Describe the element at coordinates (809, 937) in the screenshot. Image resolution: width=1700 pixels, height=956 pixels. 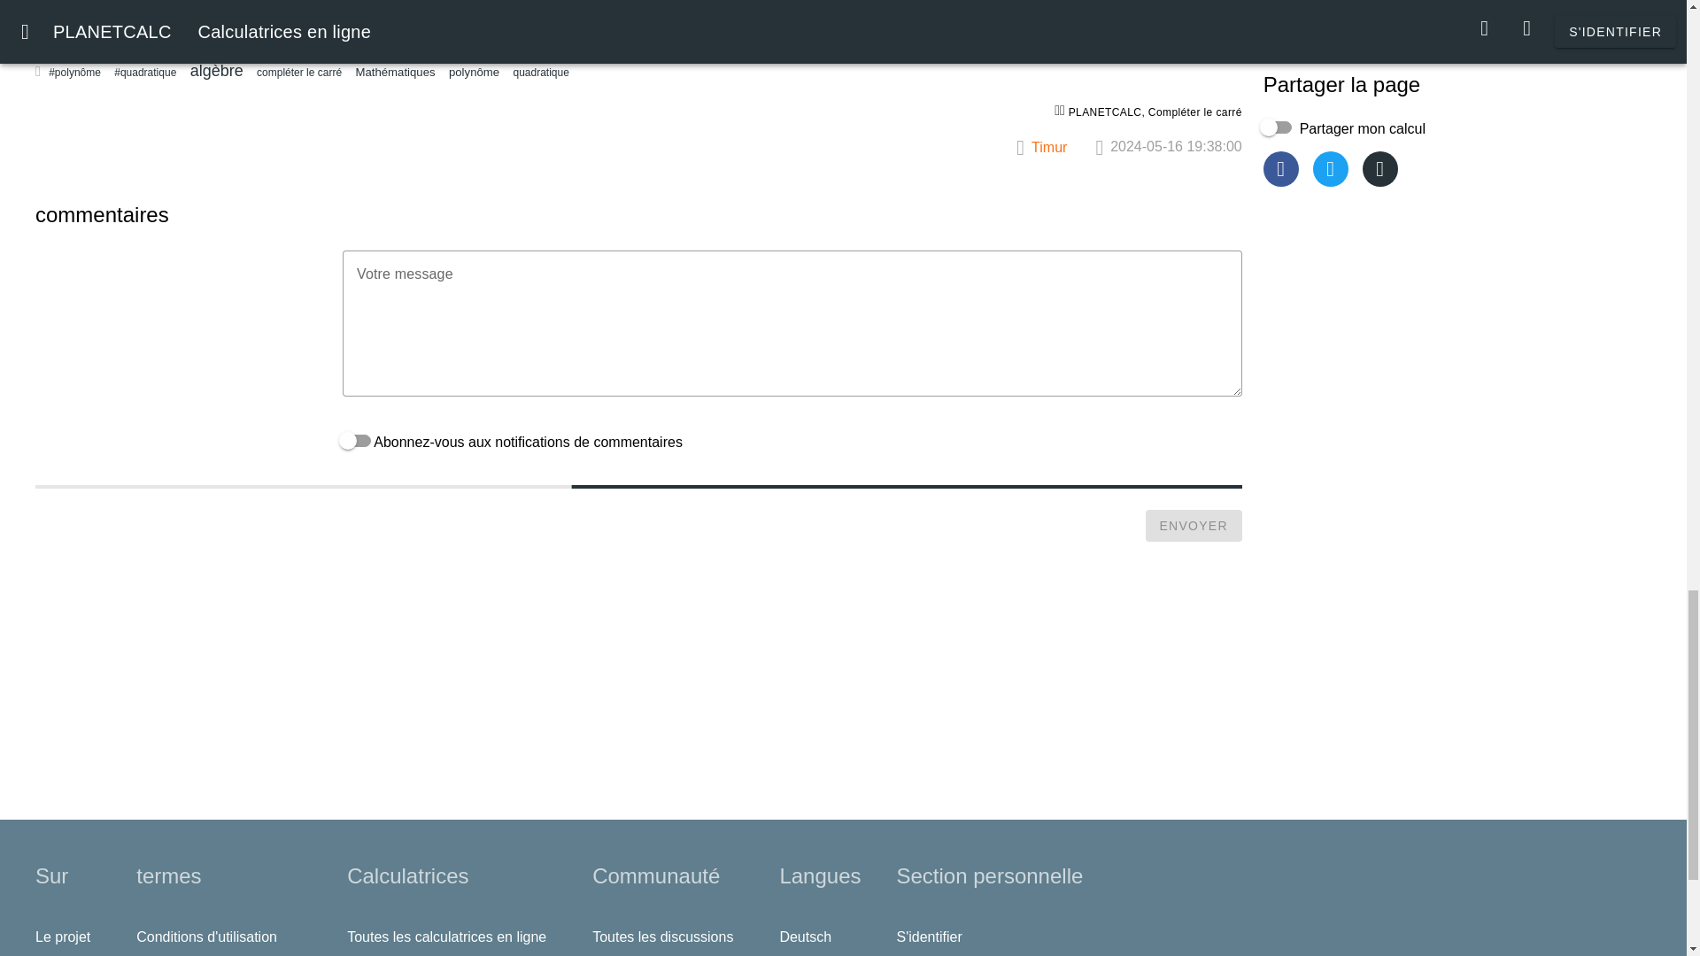
I see `Deutsch` at that location.